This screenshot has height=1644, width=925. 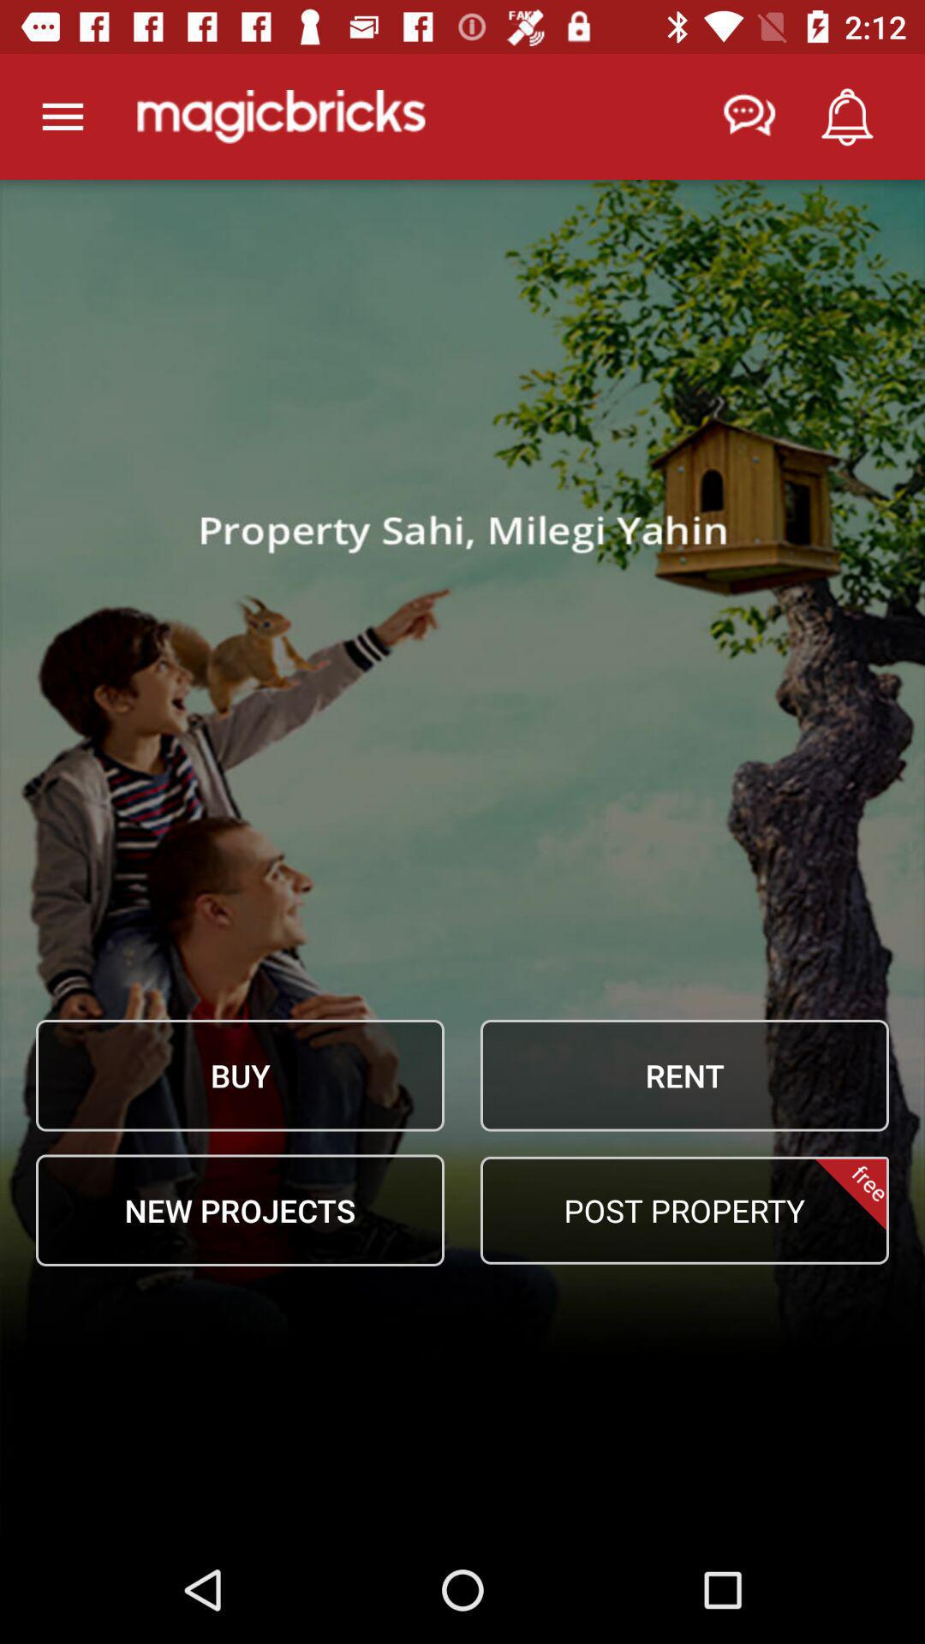 What do you see at coordinates (240, 1075) in the screenshot?
I see `turn on item next to the rent item` at bounding box center [240, 1075].